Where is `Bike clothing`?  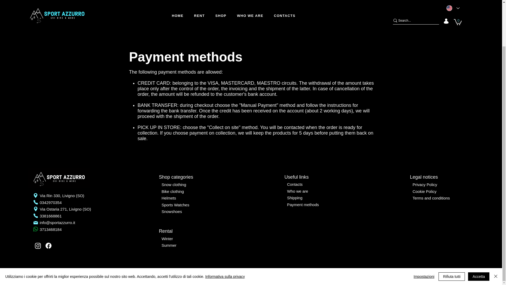 Bike clothing is located at coordinates (173, 192).